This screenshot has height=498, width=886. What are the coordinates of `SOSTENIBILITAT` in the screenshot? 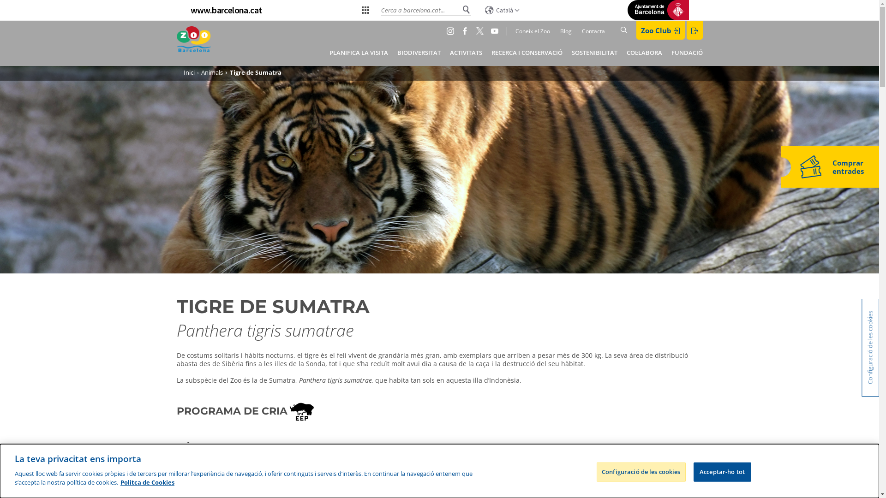 It's located at (594, 53).